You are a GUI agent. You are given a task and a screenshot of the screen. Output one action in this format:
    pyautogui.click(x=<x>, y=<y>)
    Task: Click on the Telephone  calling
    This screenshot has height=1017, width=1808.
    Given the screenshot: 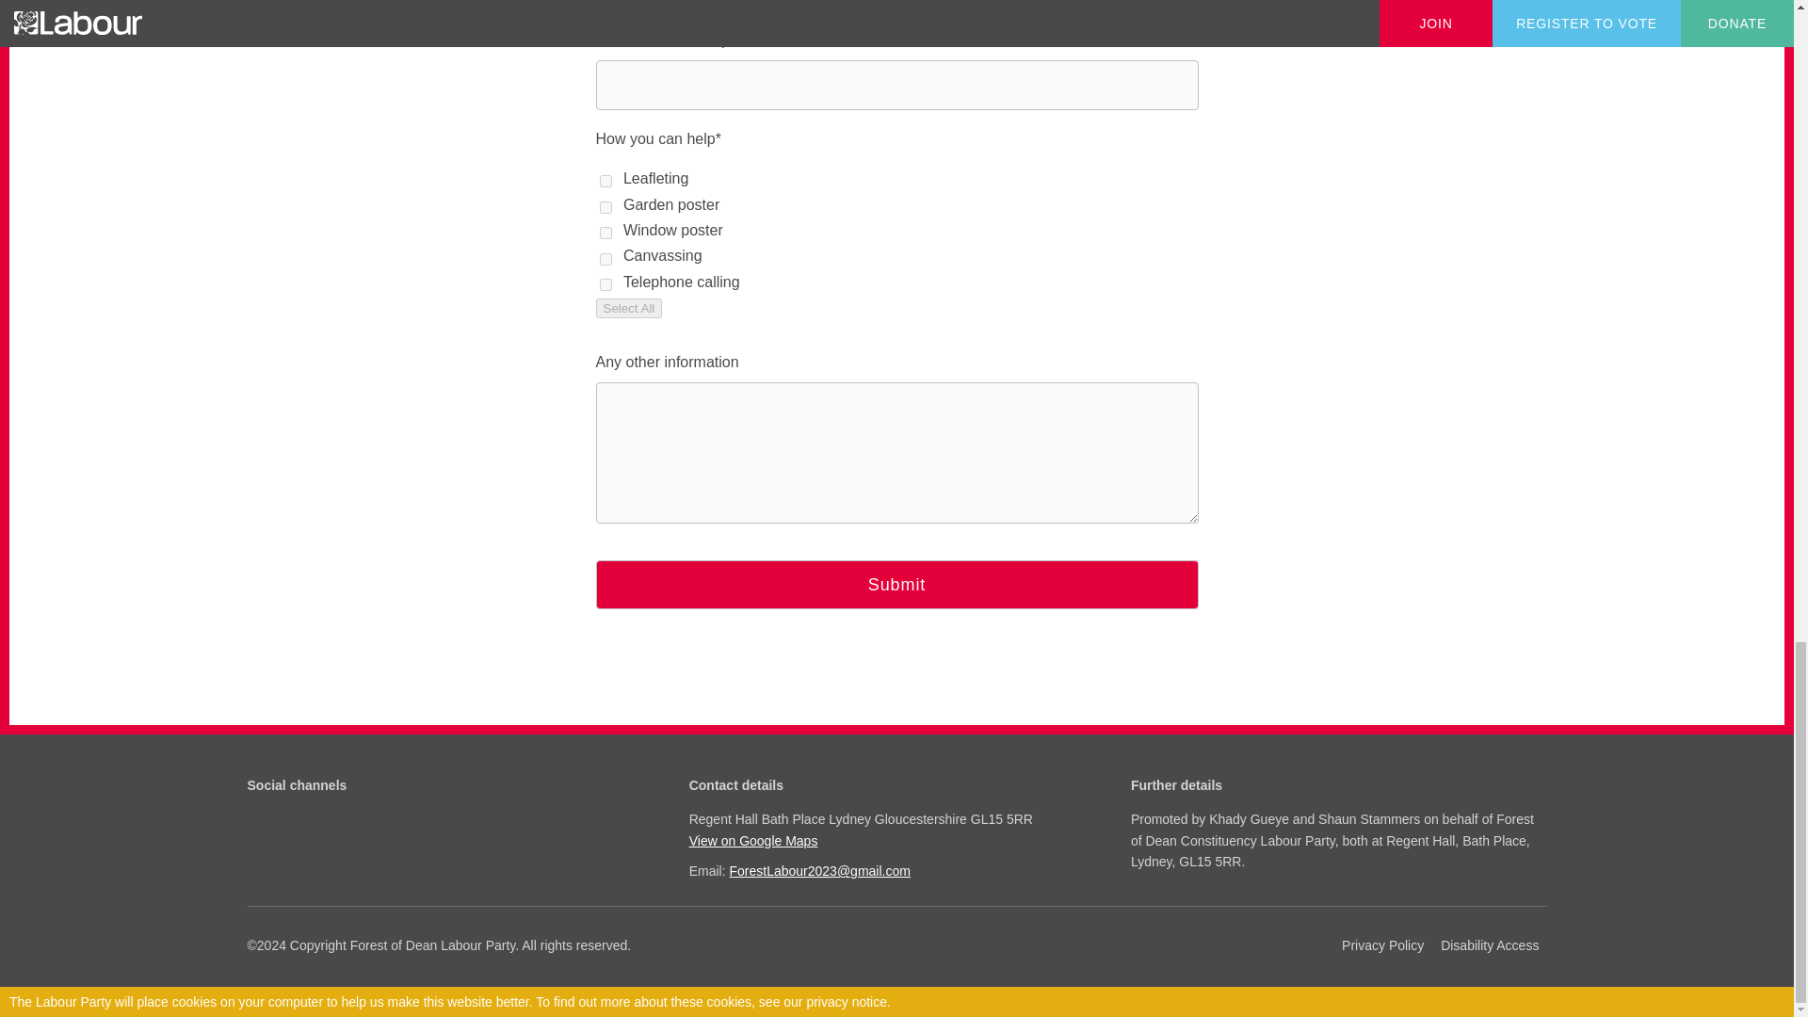 What is the action you would take?
    pyautogui.click(x=605, y=284)
    